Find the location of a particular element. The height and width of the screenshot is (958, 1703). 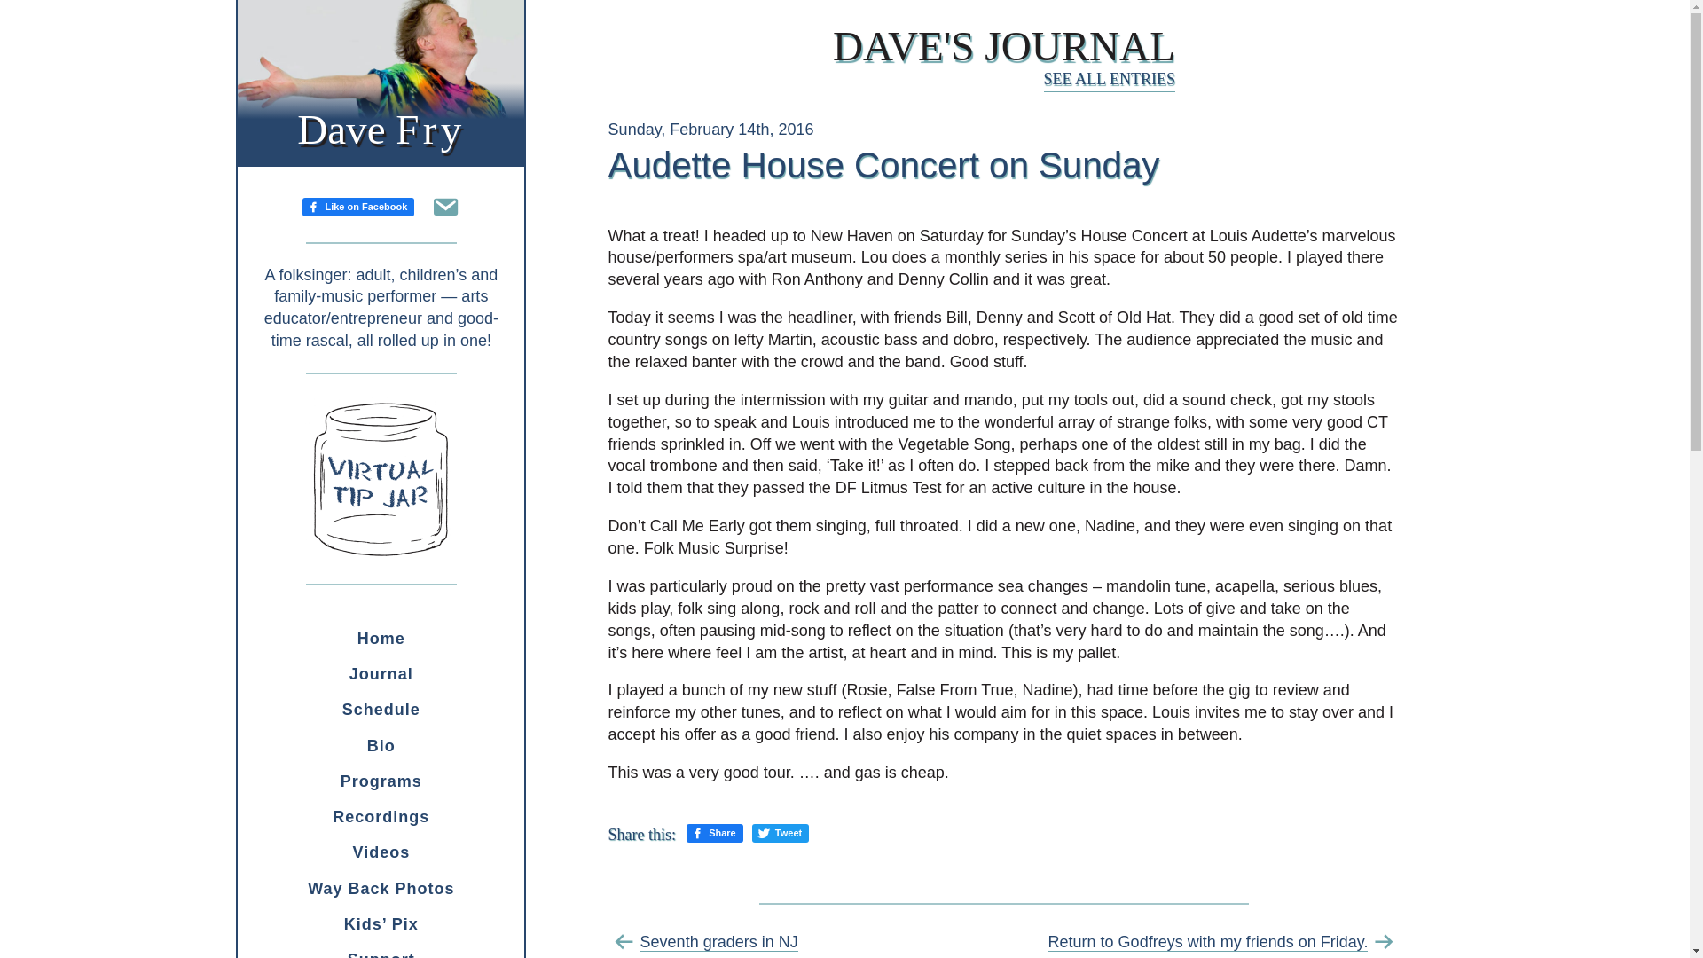

Support is located at coordinates (381, 949).